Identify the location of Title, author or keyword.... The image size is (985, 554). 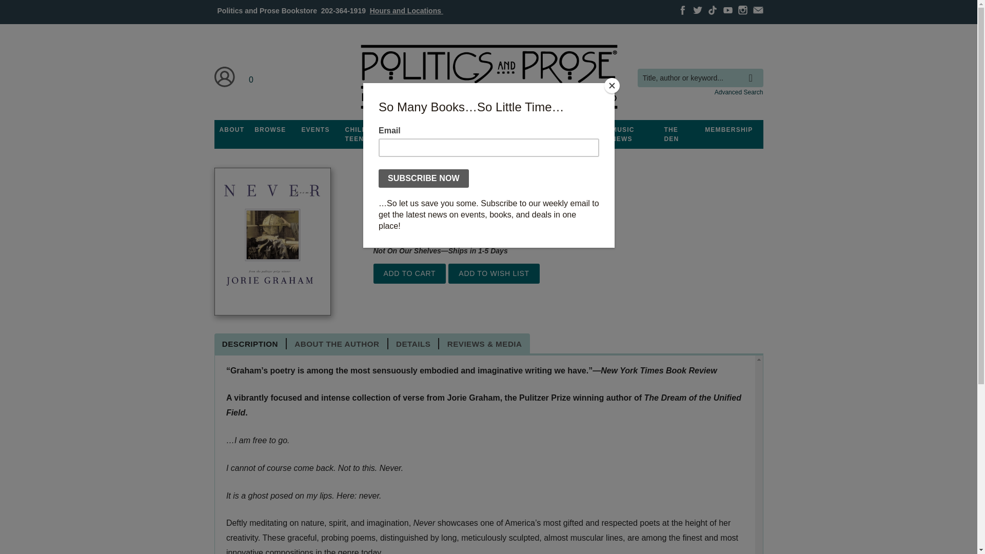
(700, 78).